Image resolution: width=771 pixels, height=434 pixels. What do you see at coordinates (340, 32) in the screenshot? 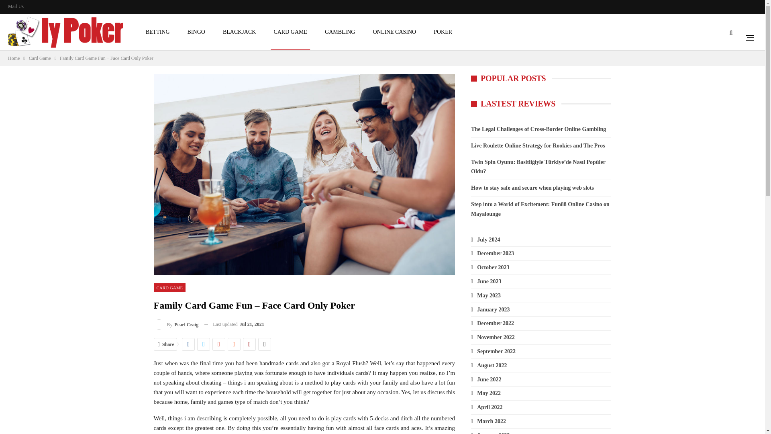
I see `GAMBLING` at bounding box center [340, 32].